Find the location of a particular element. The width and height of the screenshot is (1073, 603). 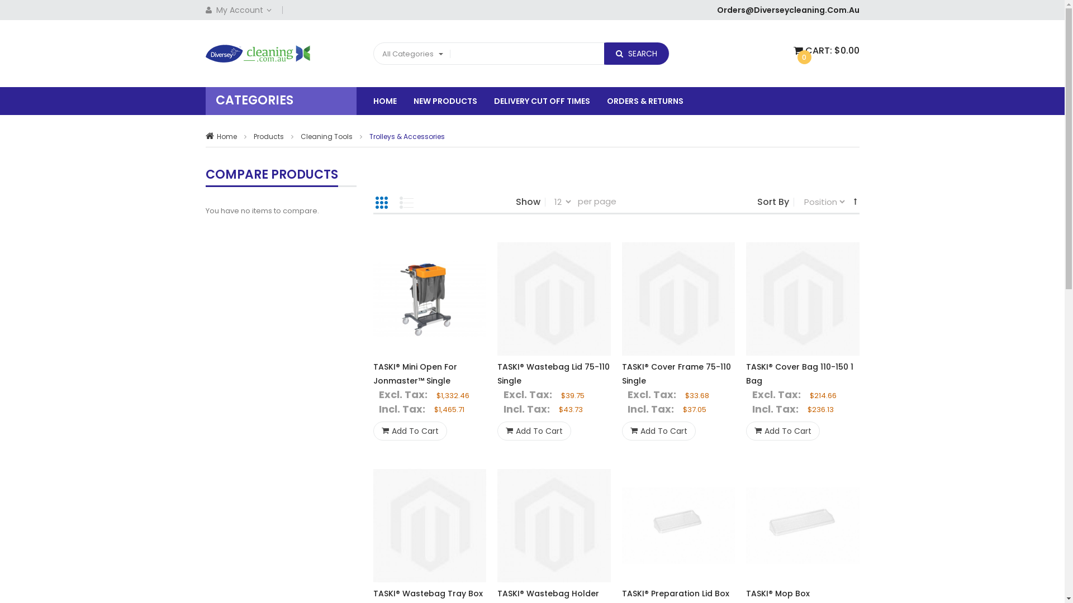

Add To Cart is located at coordinates (783, 431).